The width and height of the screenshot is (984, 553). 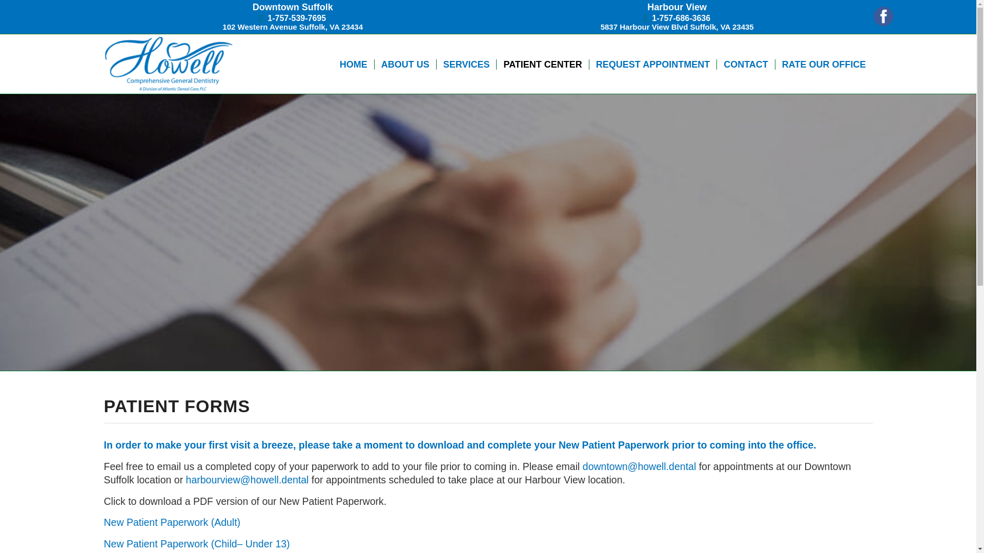 I want to click on RATE OUR OFFICE, so click(x=824, y=63).